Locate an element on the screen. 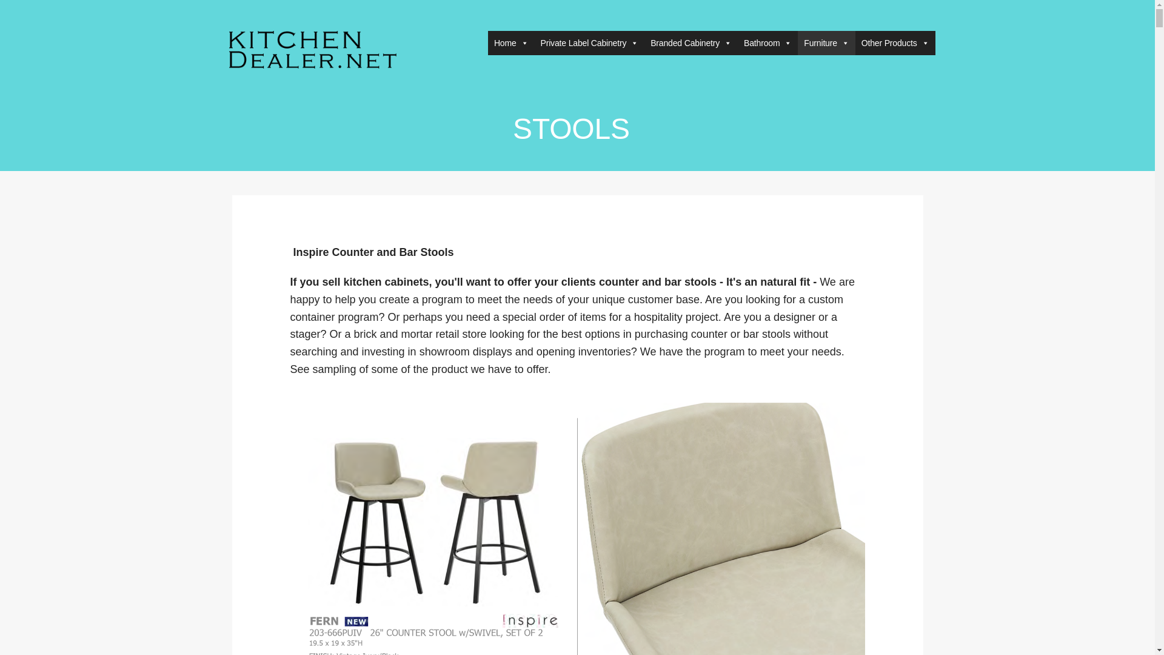 The height and width of the screenshot is (655, 1164). Bathroom is located at coordinates (768, 42).